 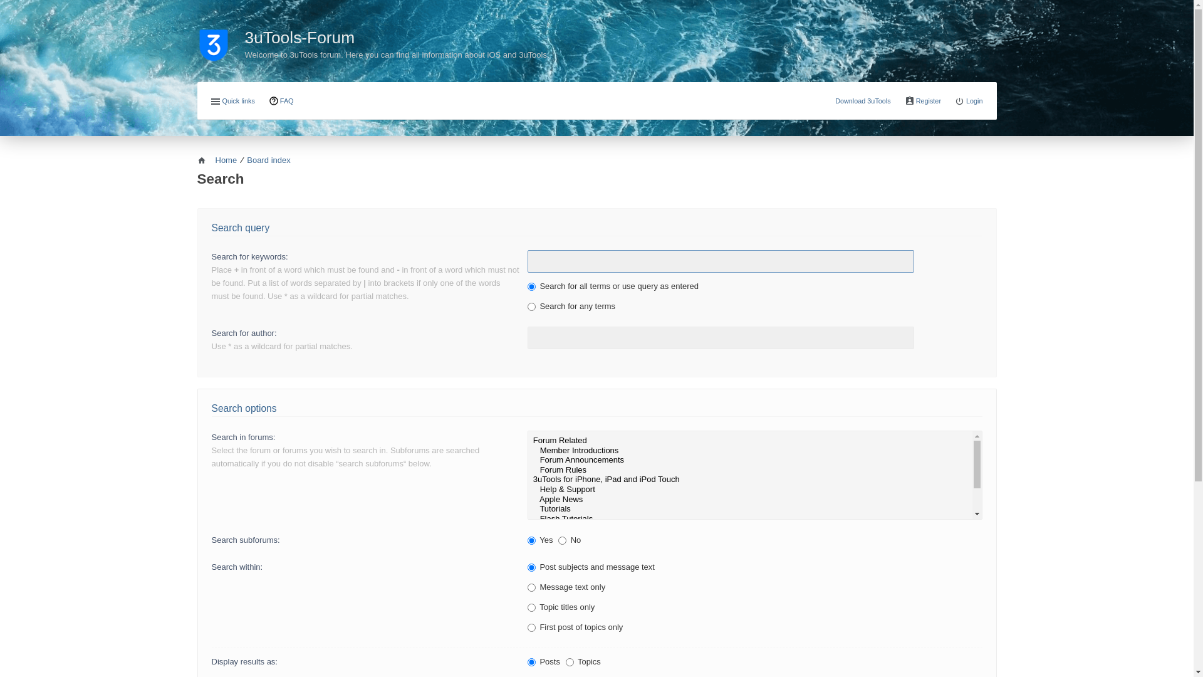 I want to click on Login, so click(x=969, y=102).